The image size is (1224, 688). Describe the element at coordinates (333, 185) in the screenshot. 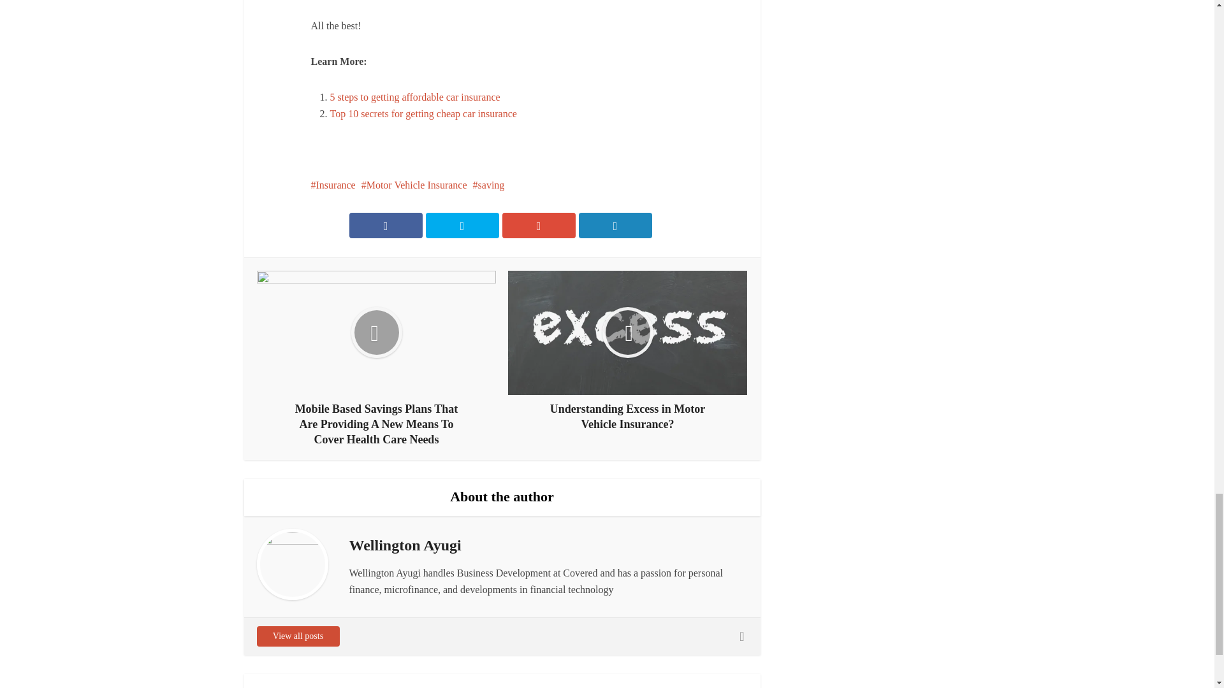

I see `Insurance` at that location.